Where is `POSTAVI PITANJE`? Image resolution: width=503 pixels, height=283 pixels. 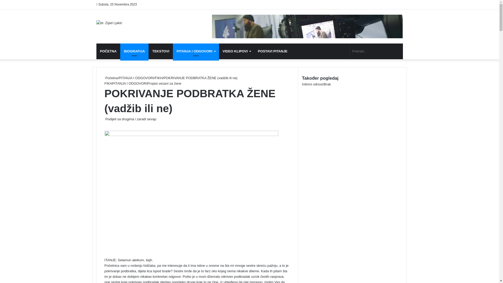 POSTAVI PITANJE is located at coordinates (273, 51).